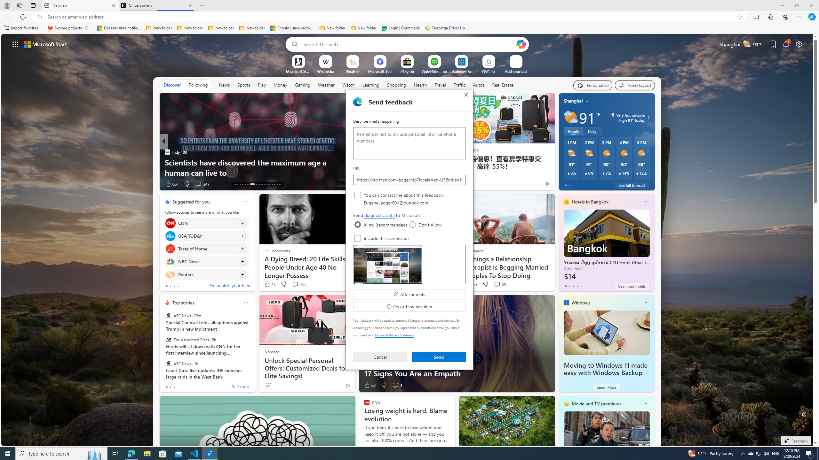 Image resolution: width=819 pixels, height=460 pixels. Describe the element at coordinates (252, 184) in the screenshot. I see `Shopping` at that location.